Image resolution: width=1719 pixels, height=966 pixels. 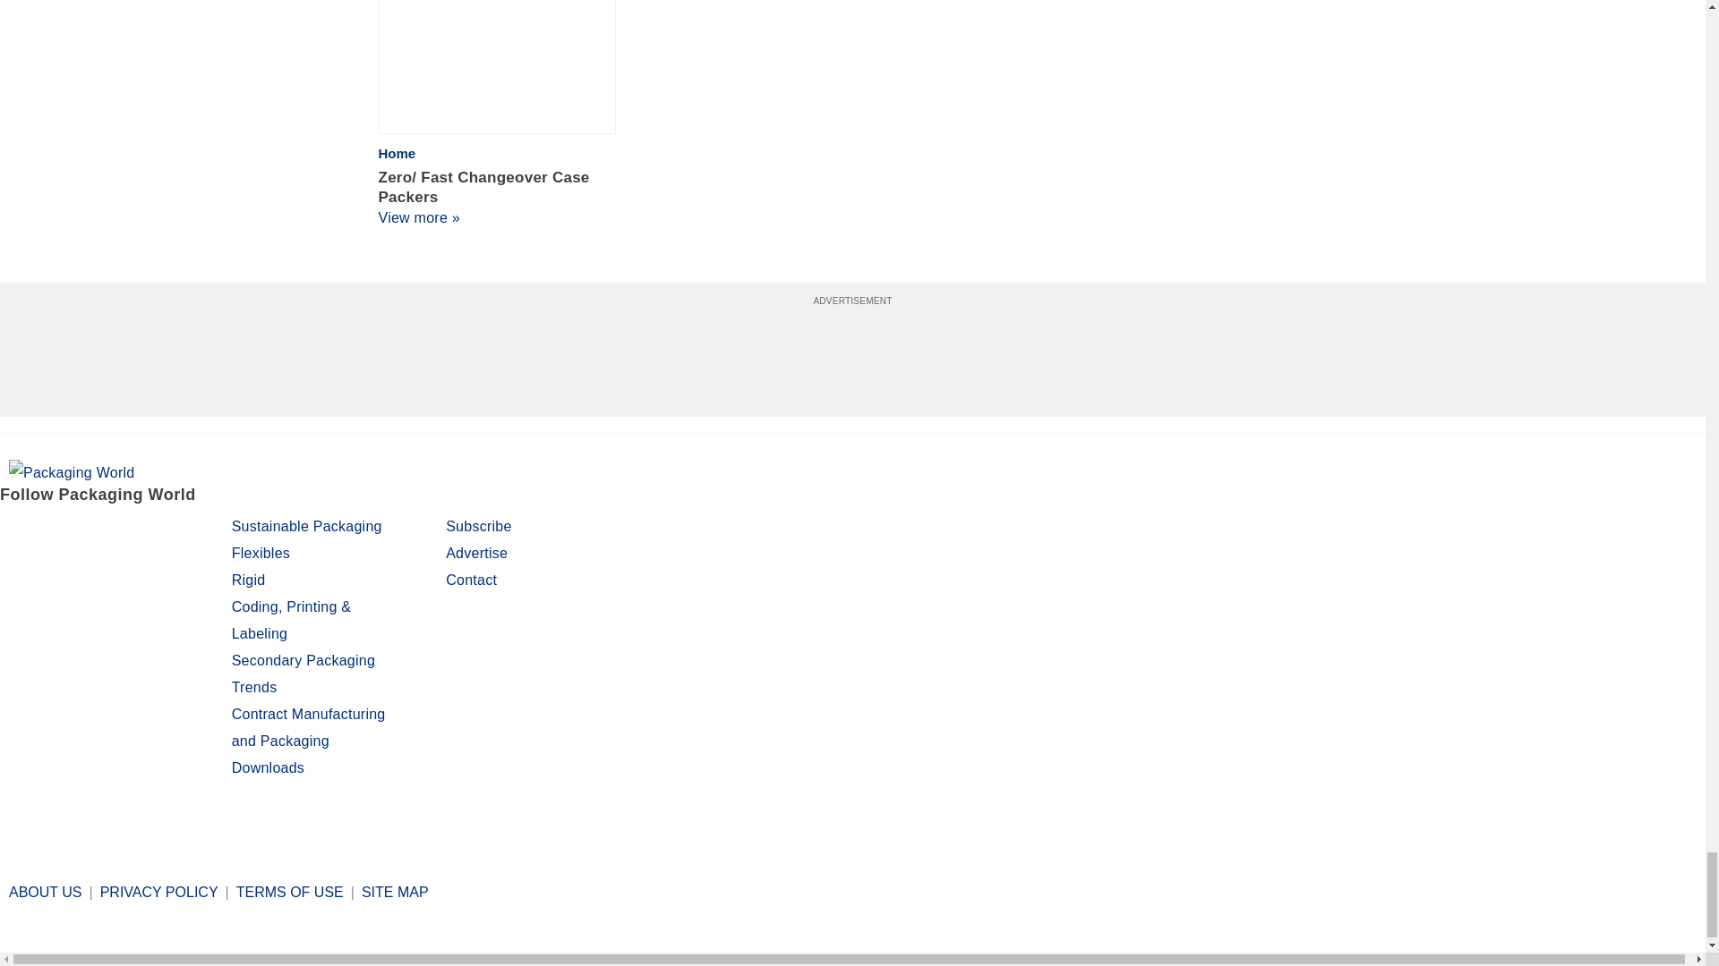 What do you see at coordinates (16, 530) in the screenshot?
I see `Facebook icon` at bounding box center [16, 530].